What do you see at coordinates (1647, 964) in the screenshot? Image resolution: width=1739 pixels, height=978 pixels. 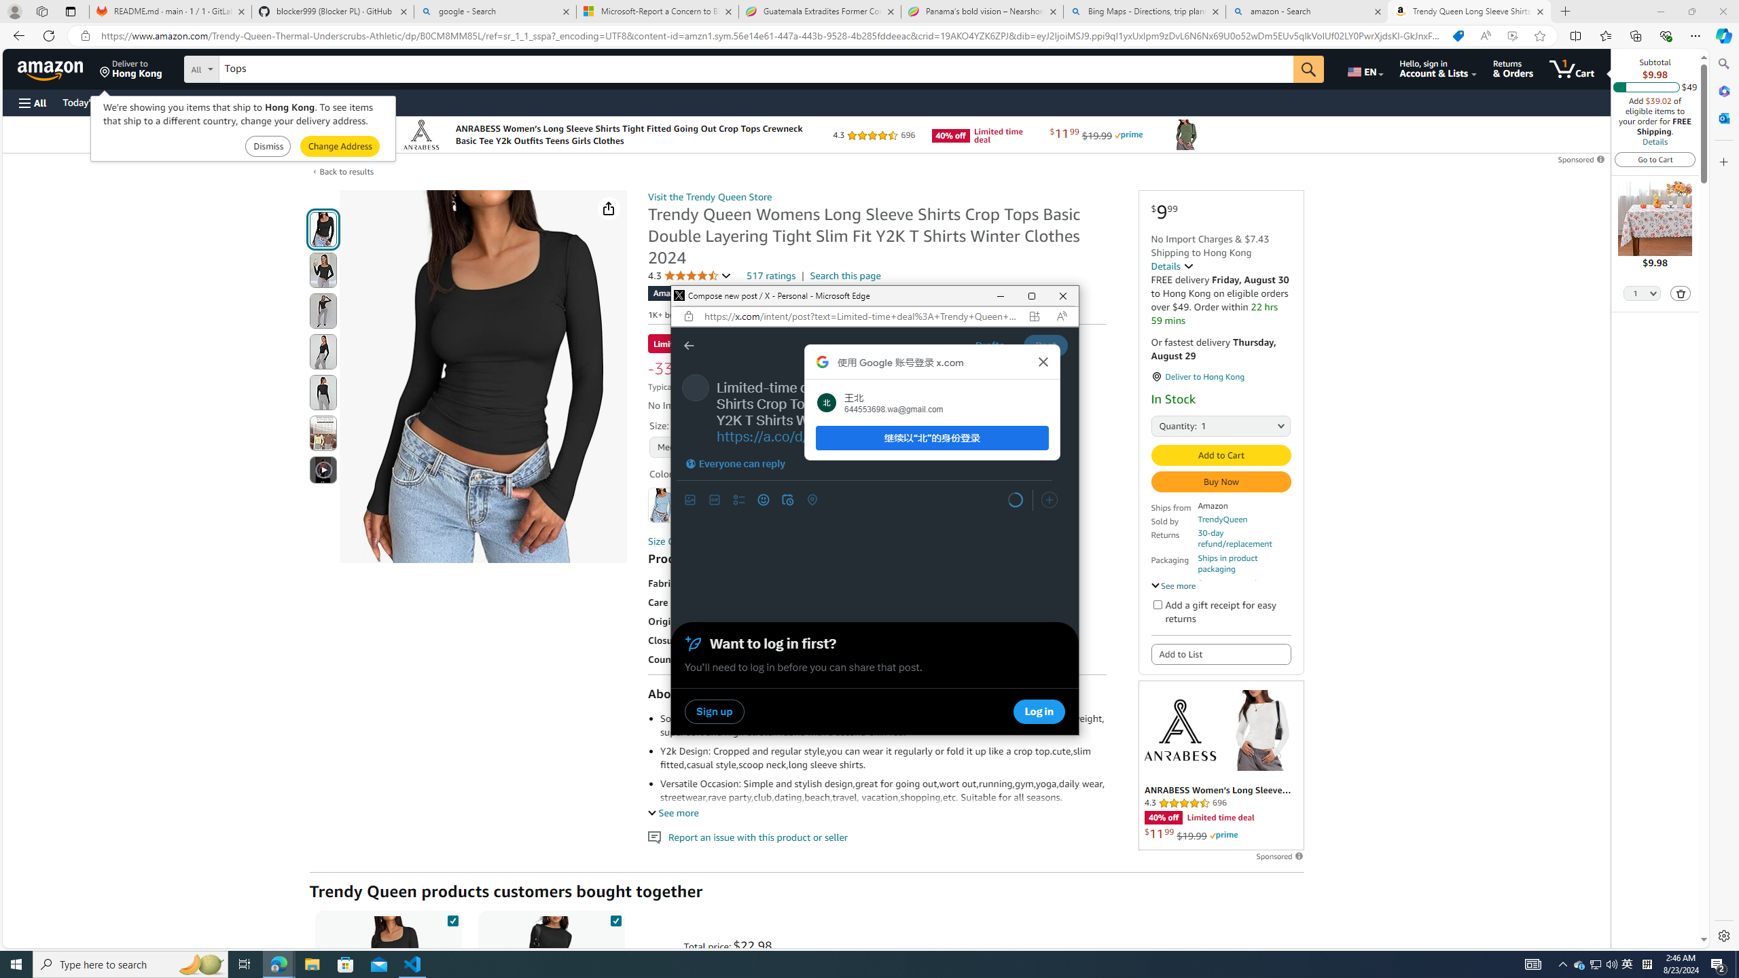 I see `Tray Input Indicator - Chinese (Simplified, China)` at bounding box center [1647, 964].